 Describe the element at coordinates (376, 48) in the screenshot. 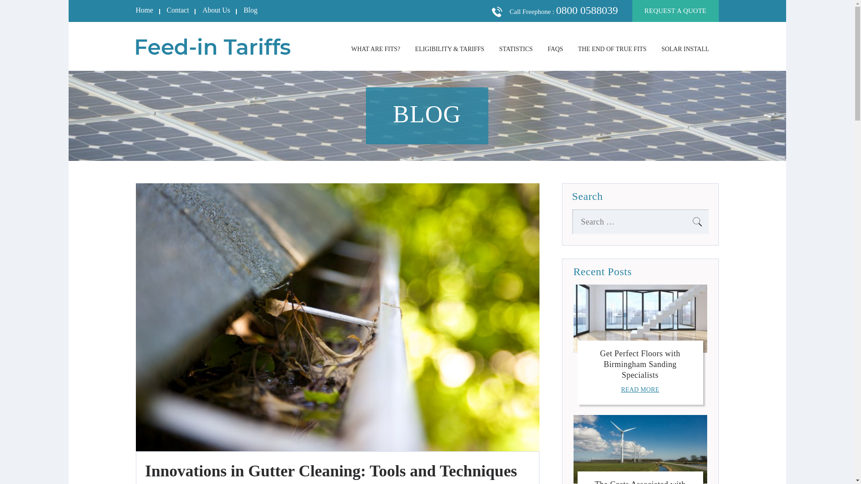

I see `WHAT ARE FITS?` at that location.